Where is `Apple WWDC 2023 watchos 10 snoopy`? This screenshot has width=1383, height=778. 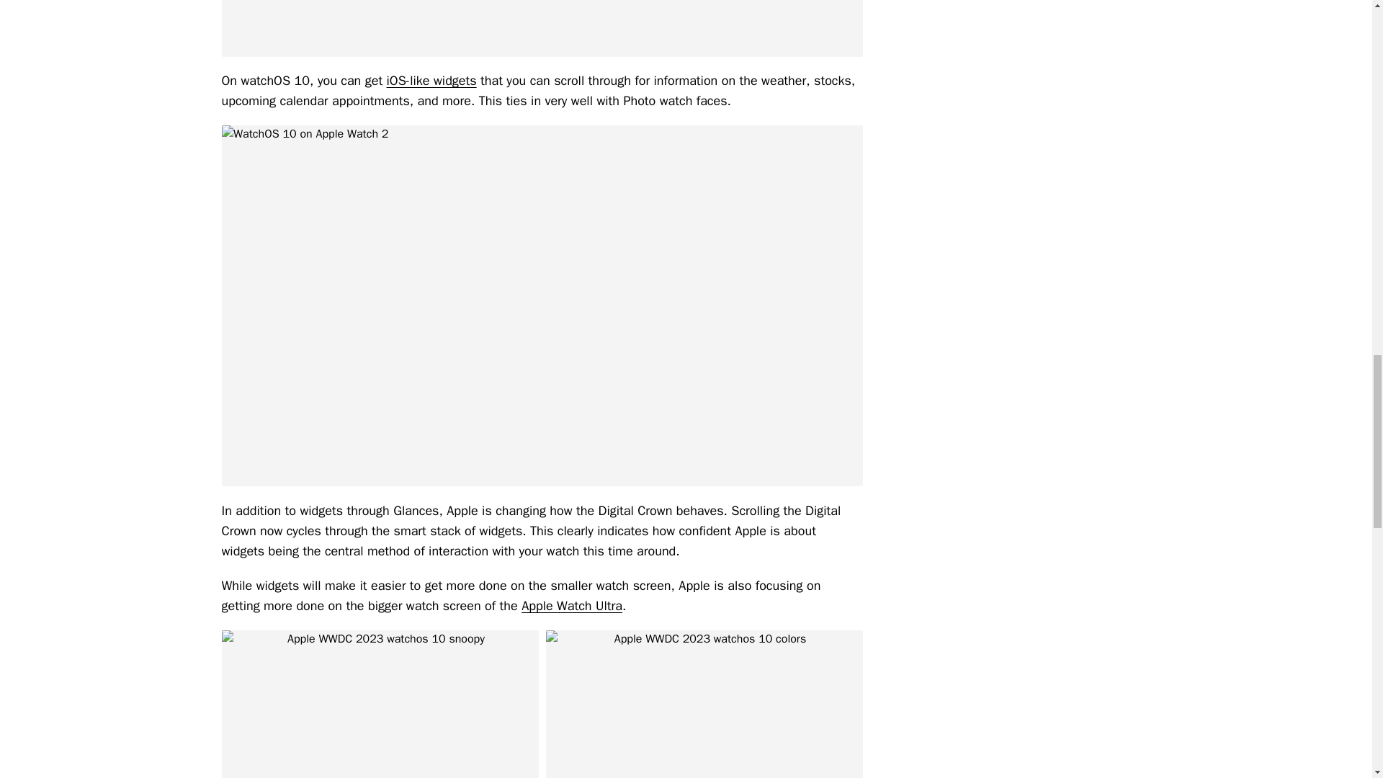
Apple WWDC 2023 watchos 10 snoopy is located at coordinates (380, 704).